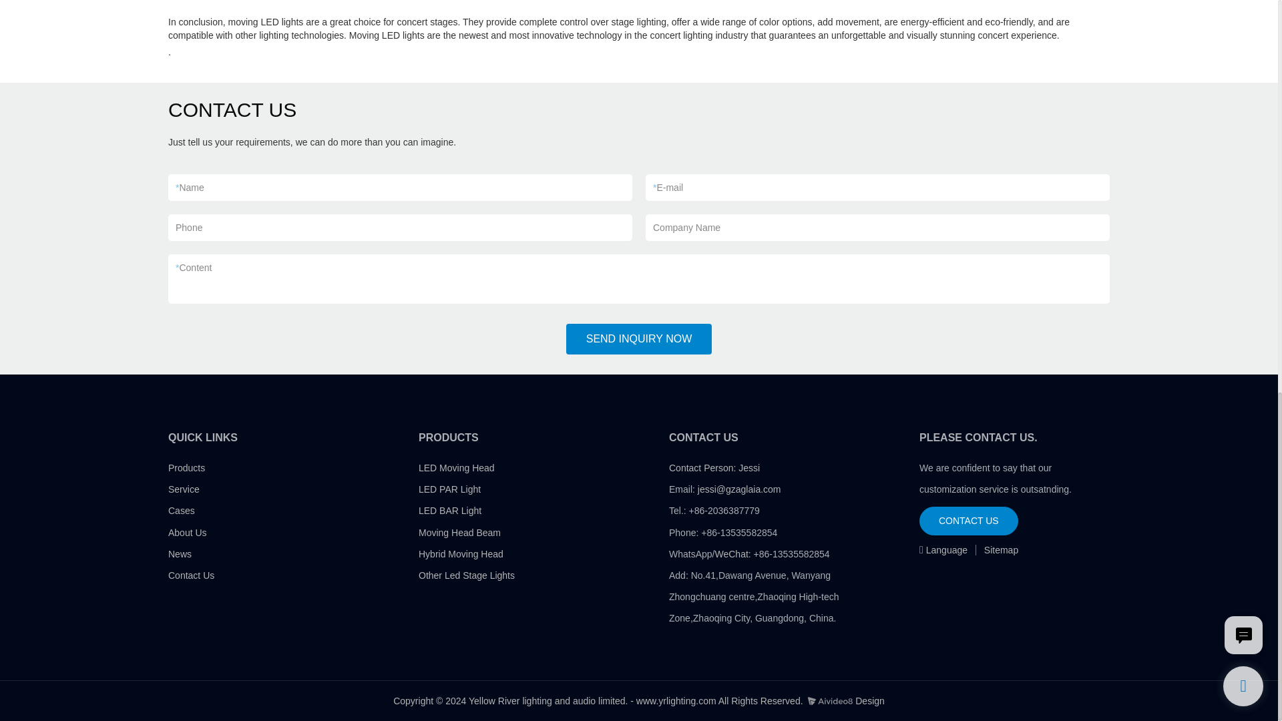  I want to click on LED BAR Light, so click(450, 511).